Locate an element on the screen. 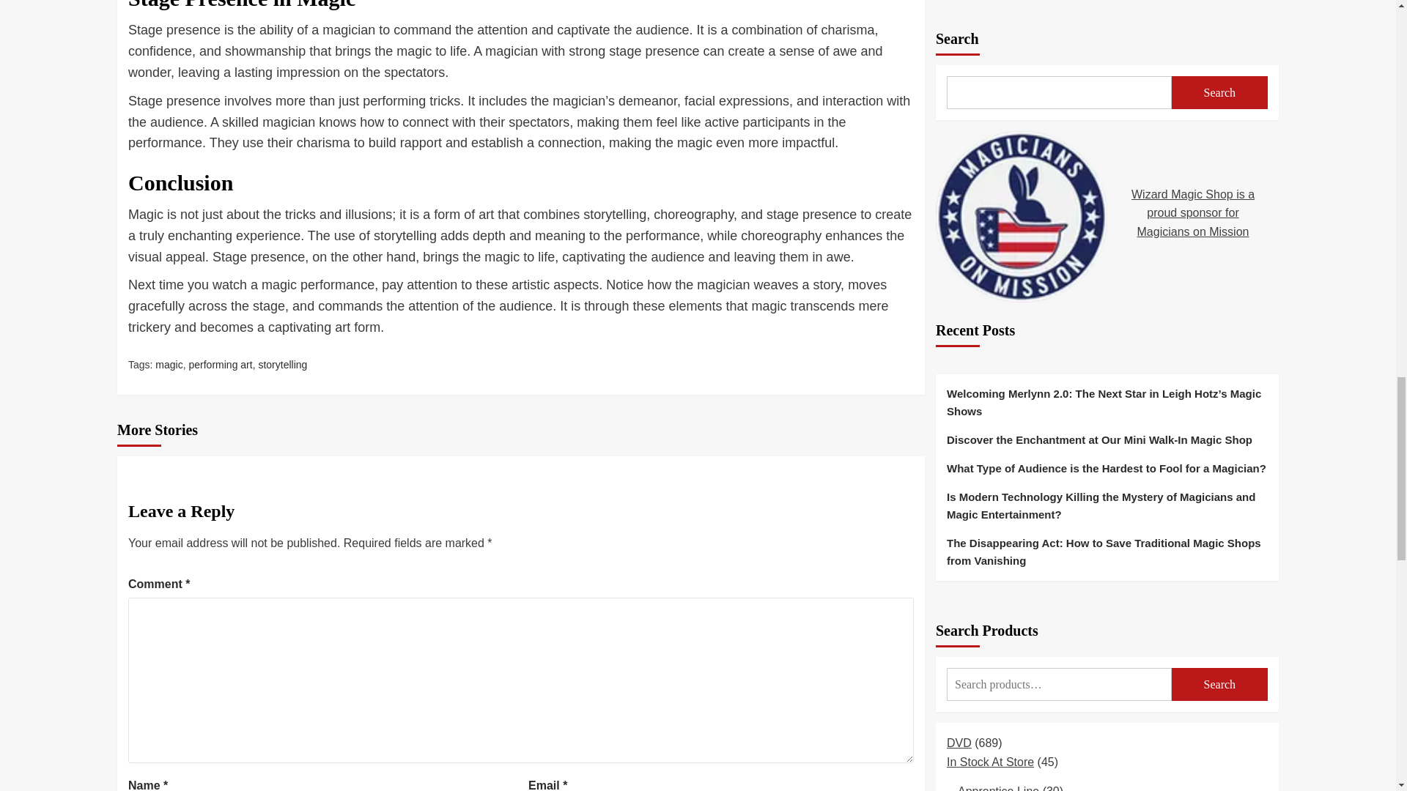 The width and height of the screenshot is (1407, 791). magic is located at coordinates (169, 365).